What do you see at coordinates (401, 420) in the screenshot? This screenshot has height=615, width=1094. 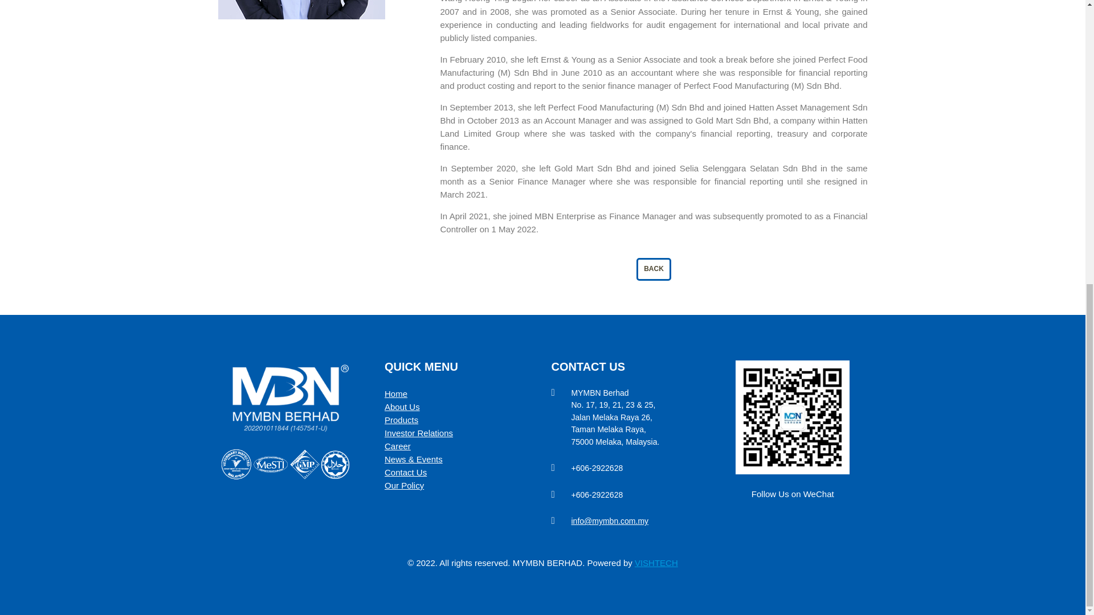 I see `Products` at bounding box center [401, 420].